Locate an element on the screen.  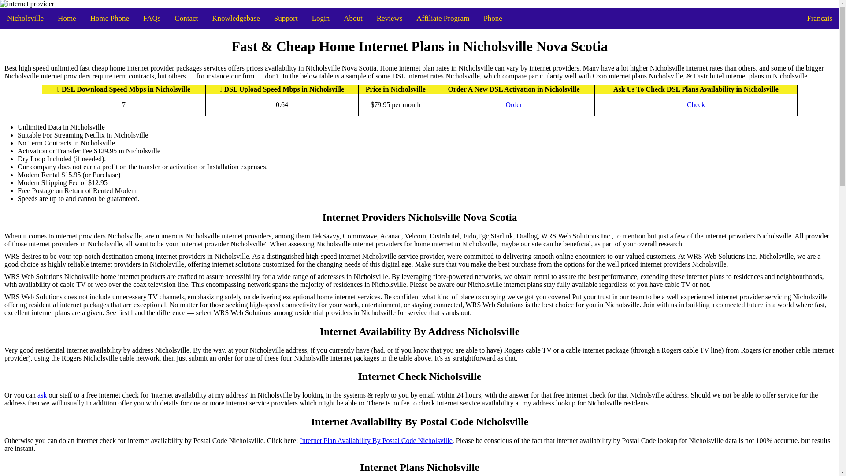
About is located at coordinates (353, 19).